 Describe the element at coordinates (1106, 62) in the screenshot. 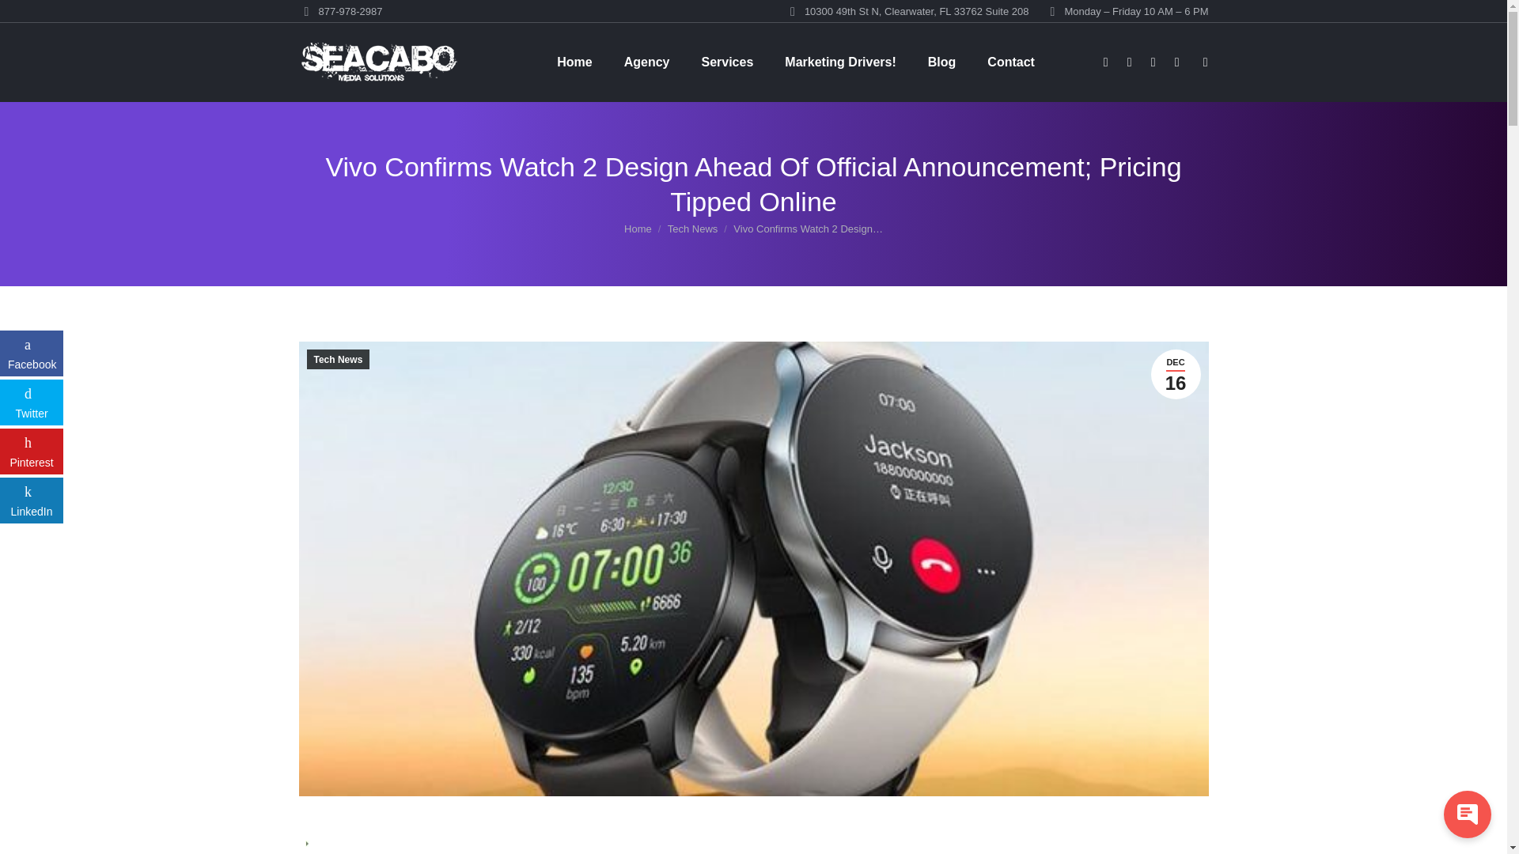

I see `Facebook page opens in new window` at that location.